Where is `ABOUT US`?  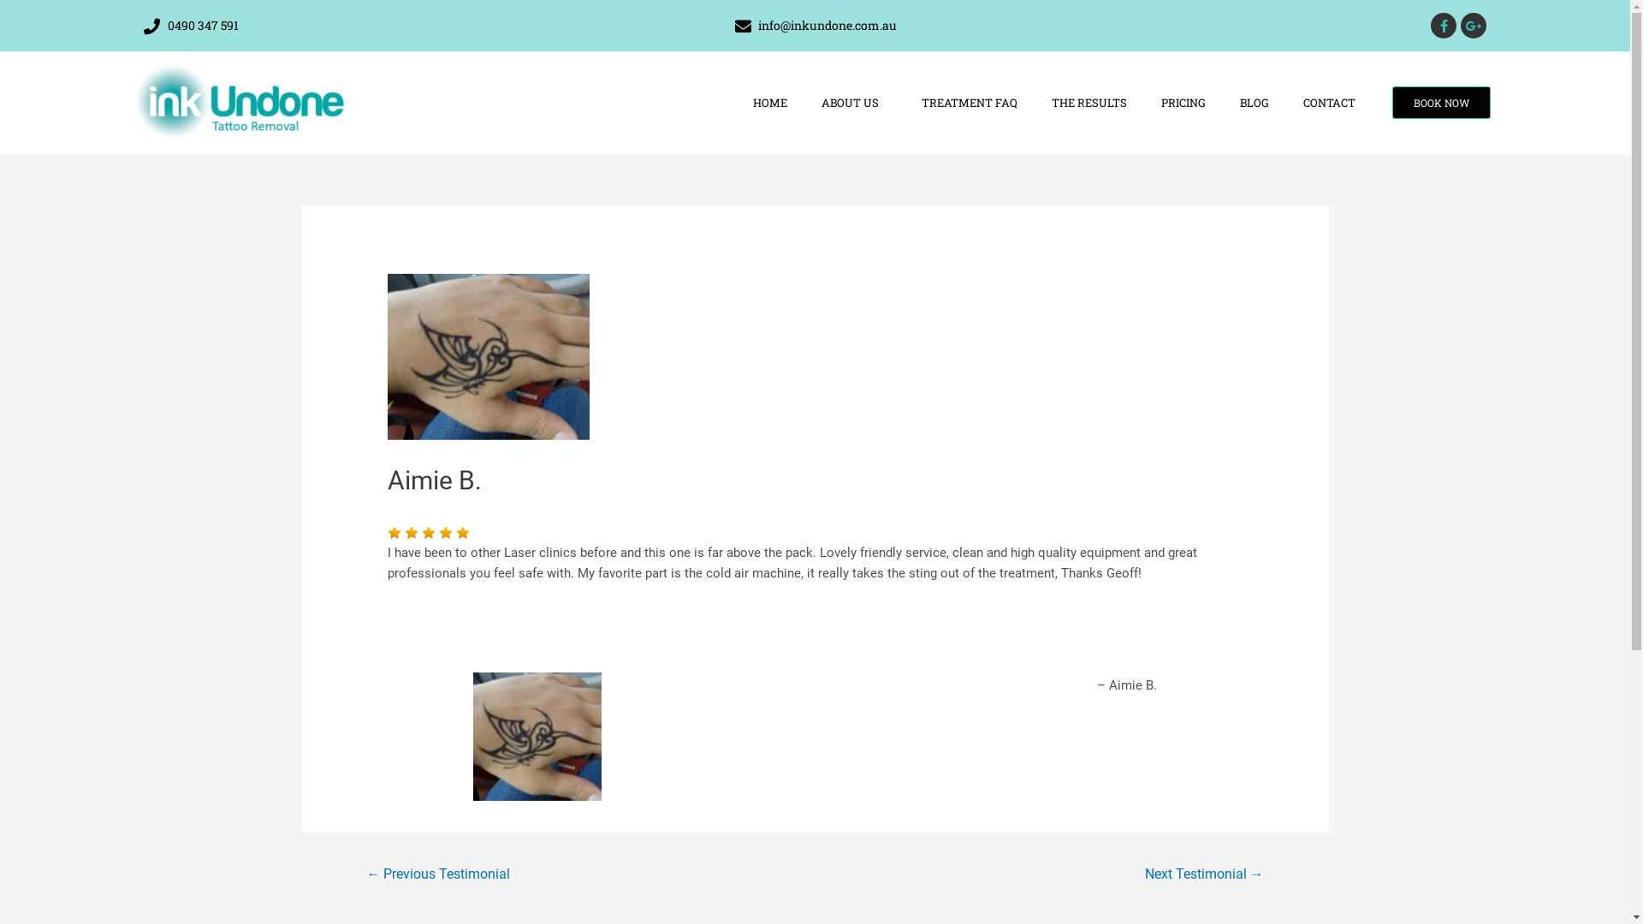
ABOUT US is located at coordinates (854, 103).